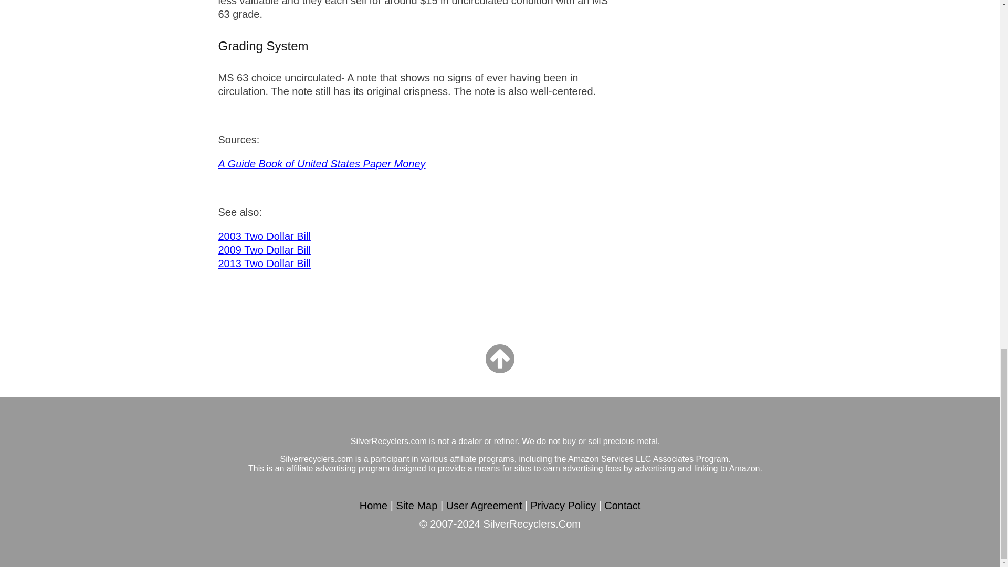 The width and height of the screenshot is (1008, 567). Describe the element at coordinates (322, 164) in the screenshot. I see `A Guide Book of United States Paper Money` at that location.